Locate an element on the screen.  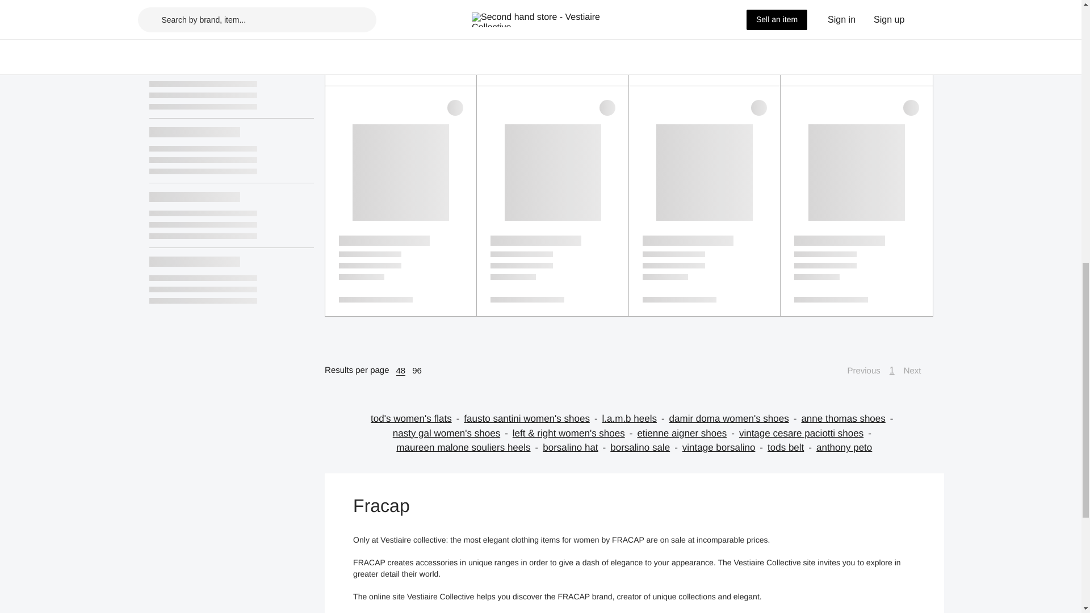
nasty gal women's shoes is located at coordinates (452, 433).